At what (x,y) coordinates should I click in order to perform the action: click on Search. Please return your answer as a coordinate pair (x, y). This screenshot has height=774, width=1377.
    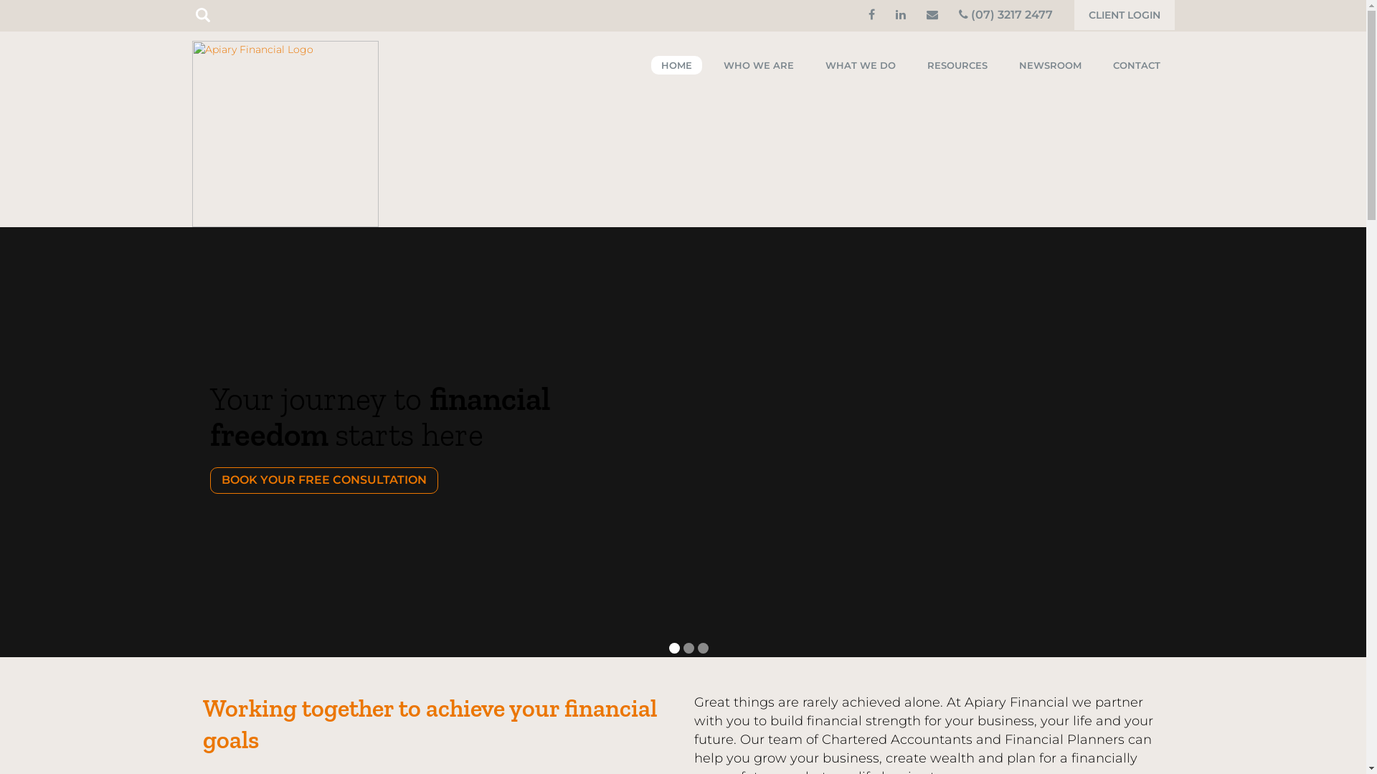
    Looking at the image, I should click on (39, 16).